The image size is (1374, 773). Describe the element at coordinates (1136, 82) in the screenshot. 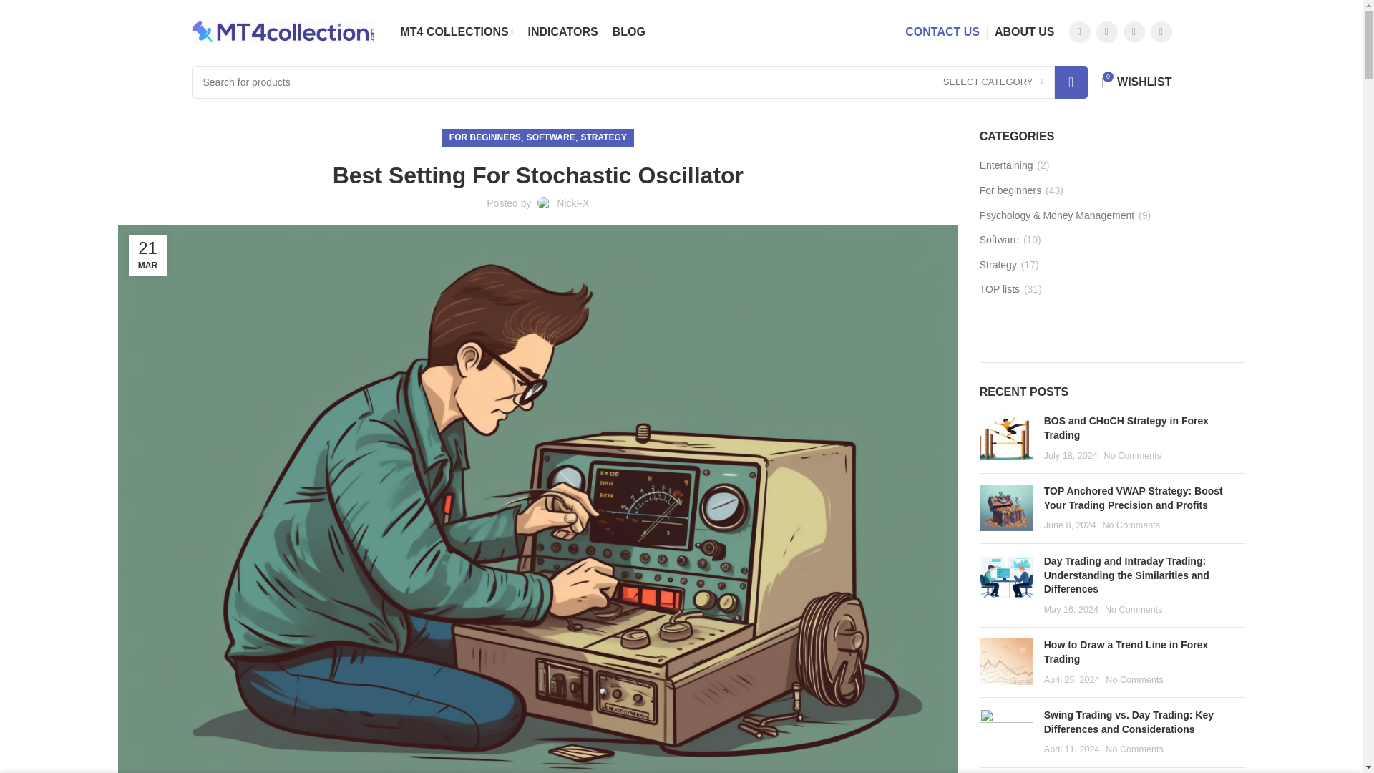

I see `My Wishlist` at that location.